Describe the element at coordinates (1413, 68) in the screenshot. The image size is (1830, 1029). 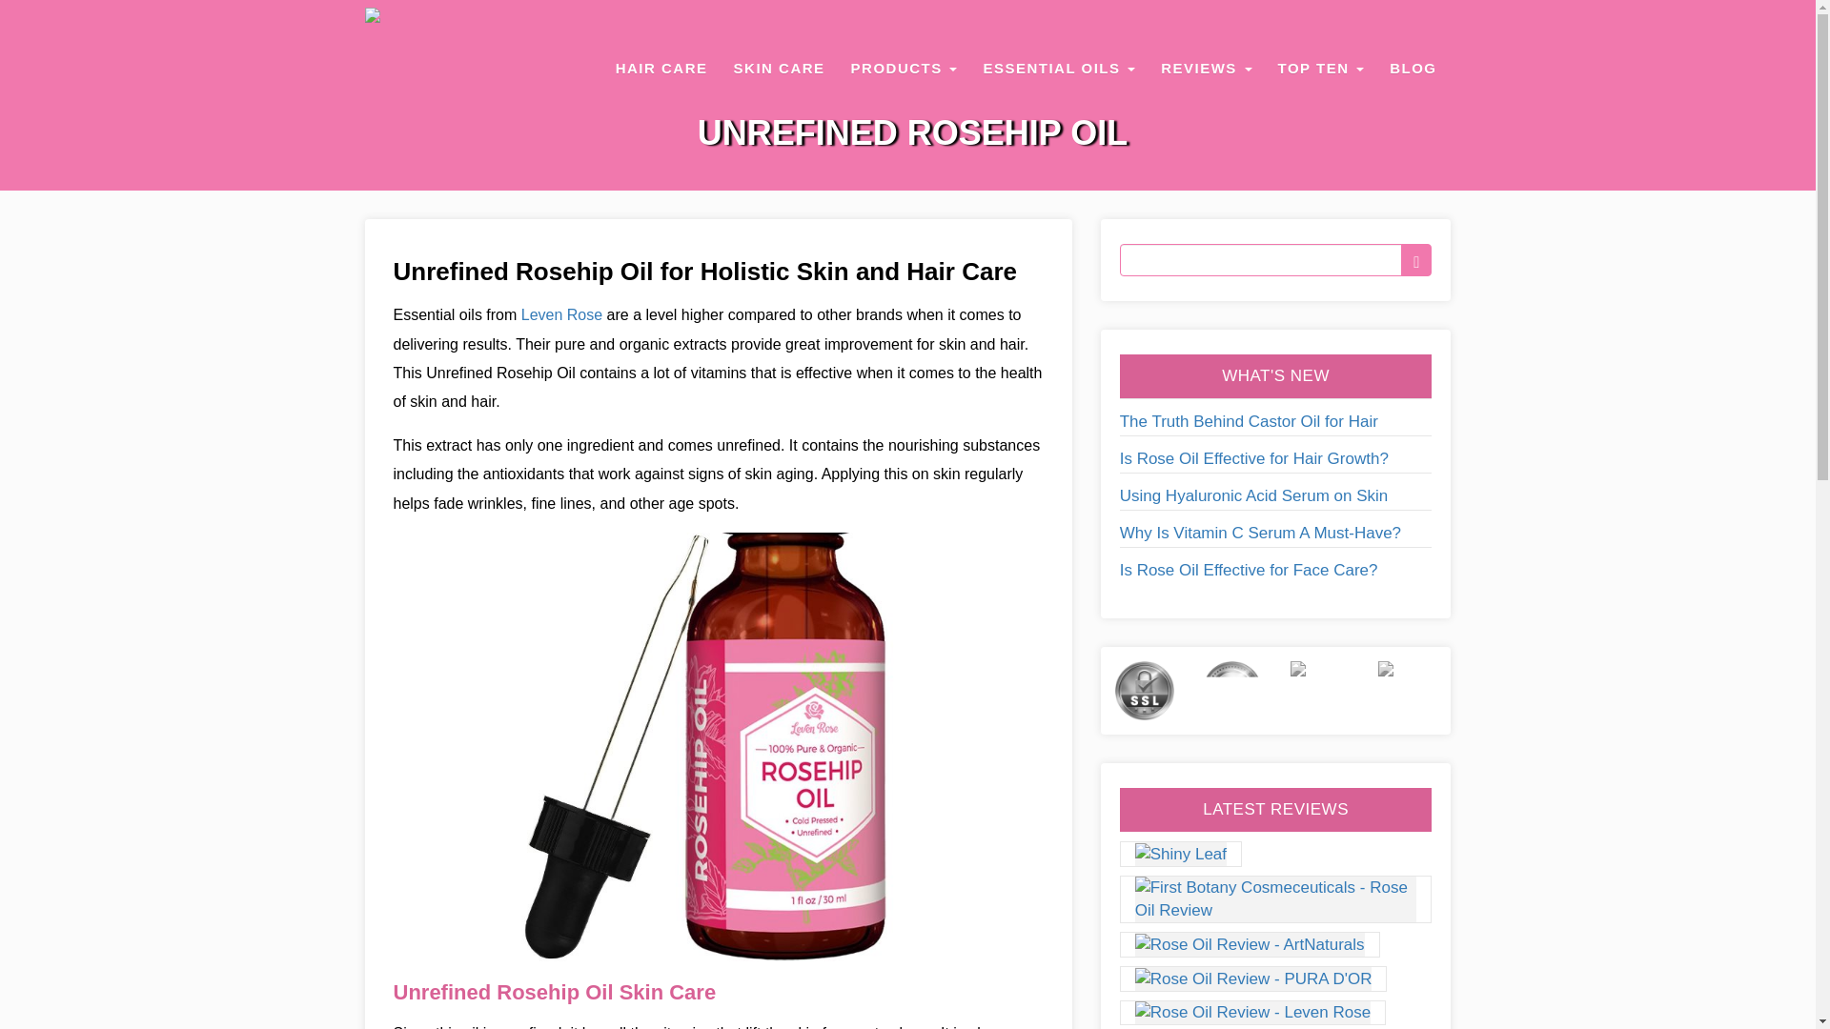
I see `BLOG` at that location.